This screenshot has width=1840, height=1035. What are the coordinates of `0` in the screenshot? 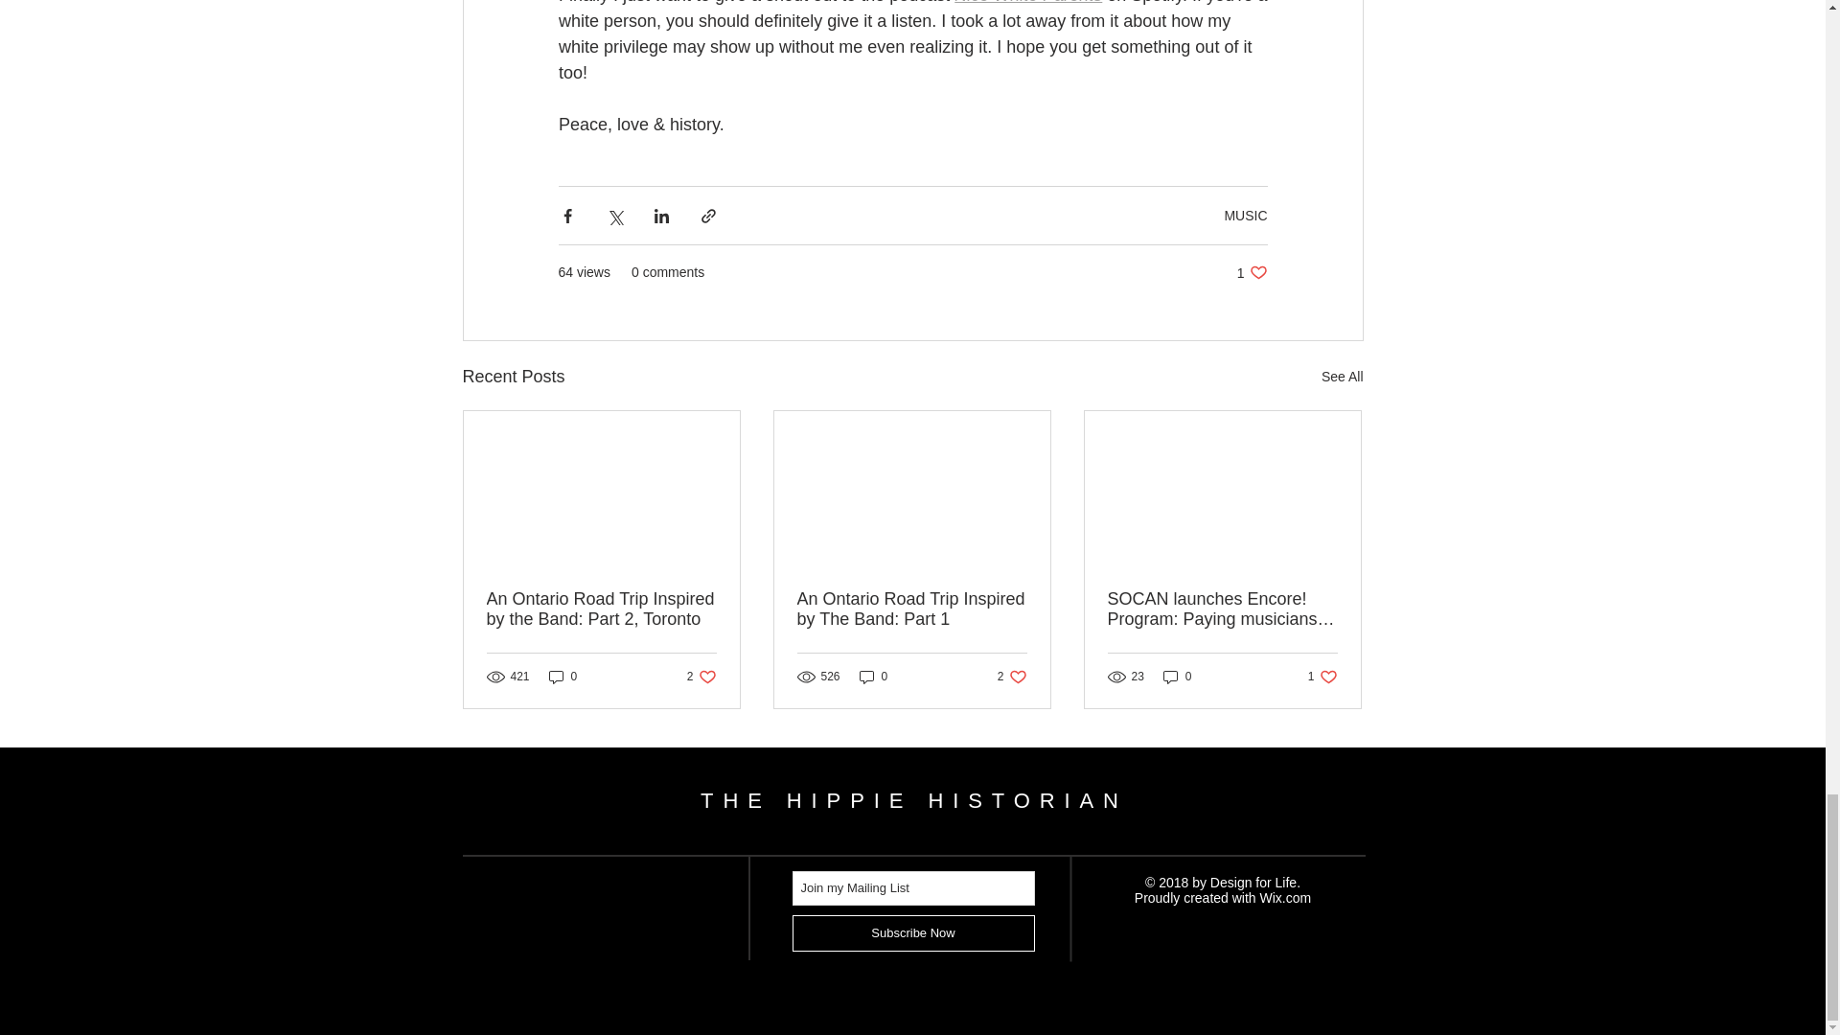 It's located at (1342, 378).